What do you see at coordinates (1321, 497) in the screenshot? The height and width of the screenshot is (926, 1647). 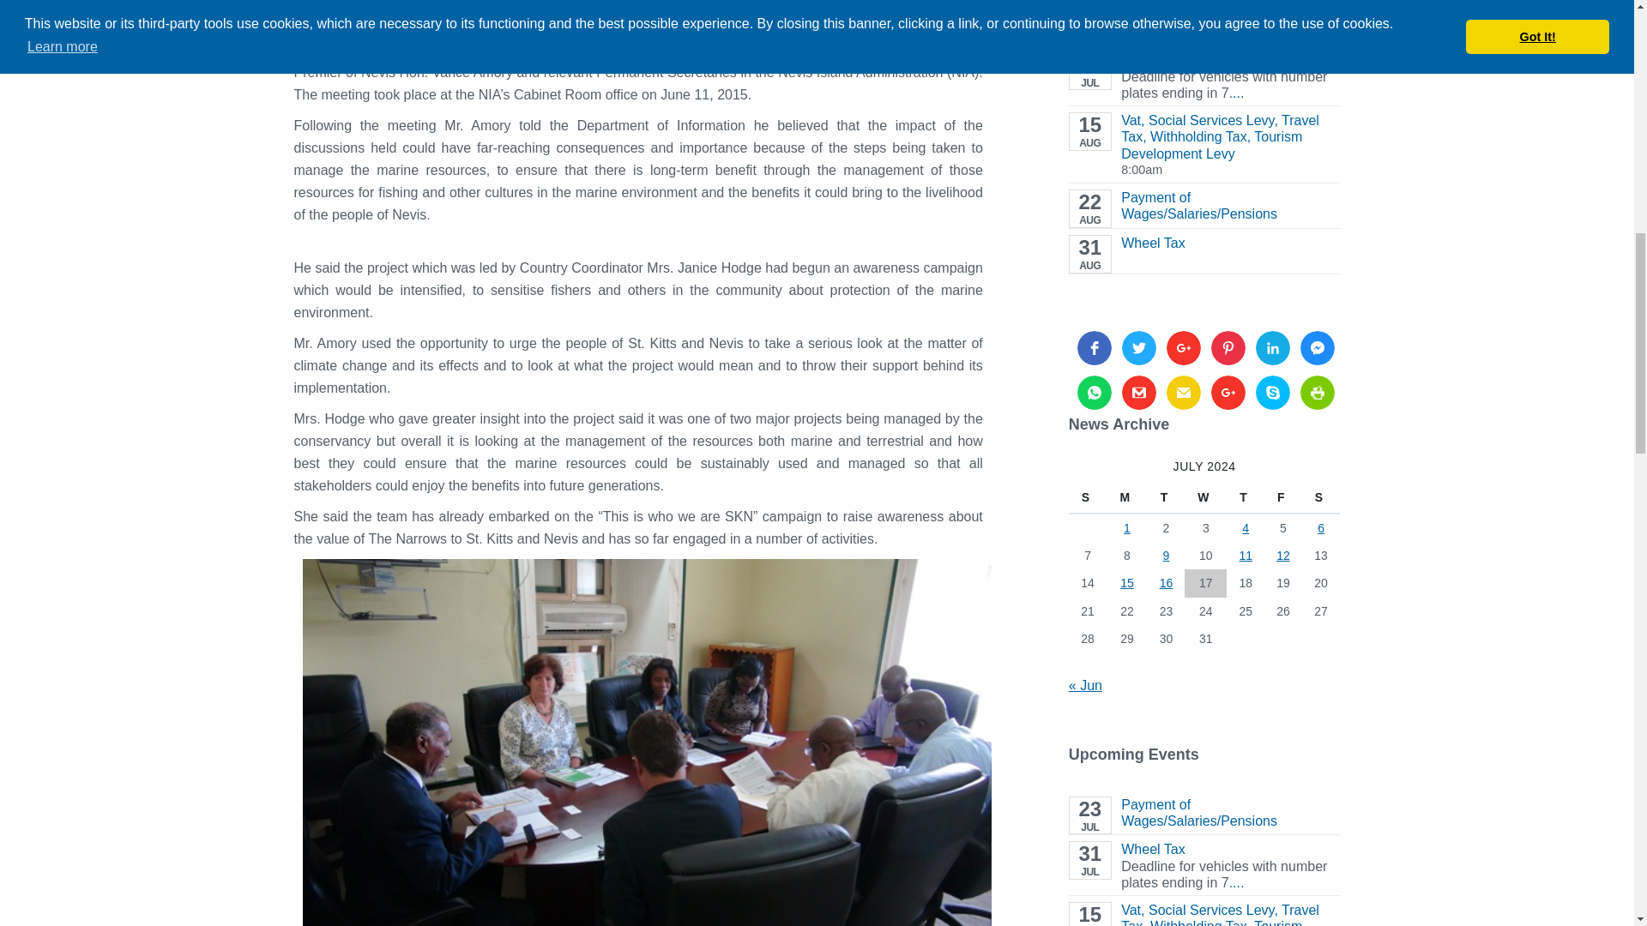 I see `Saturday` at bounding box center [1321, 497].